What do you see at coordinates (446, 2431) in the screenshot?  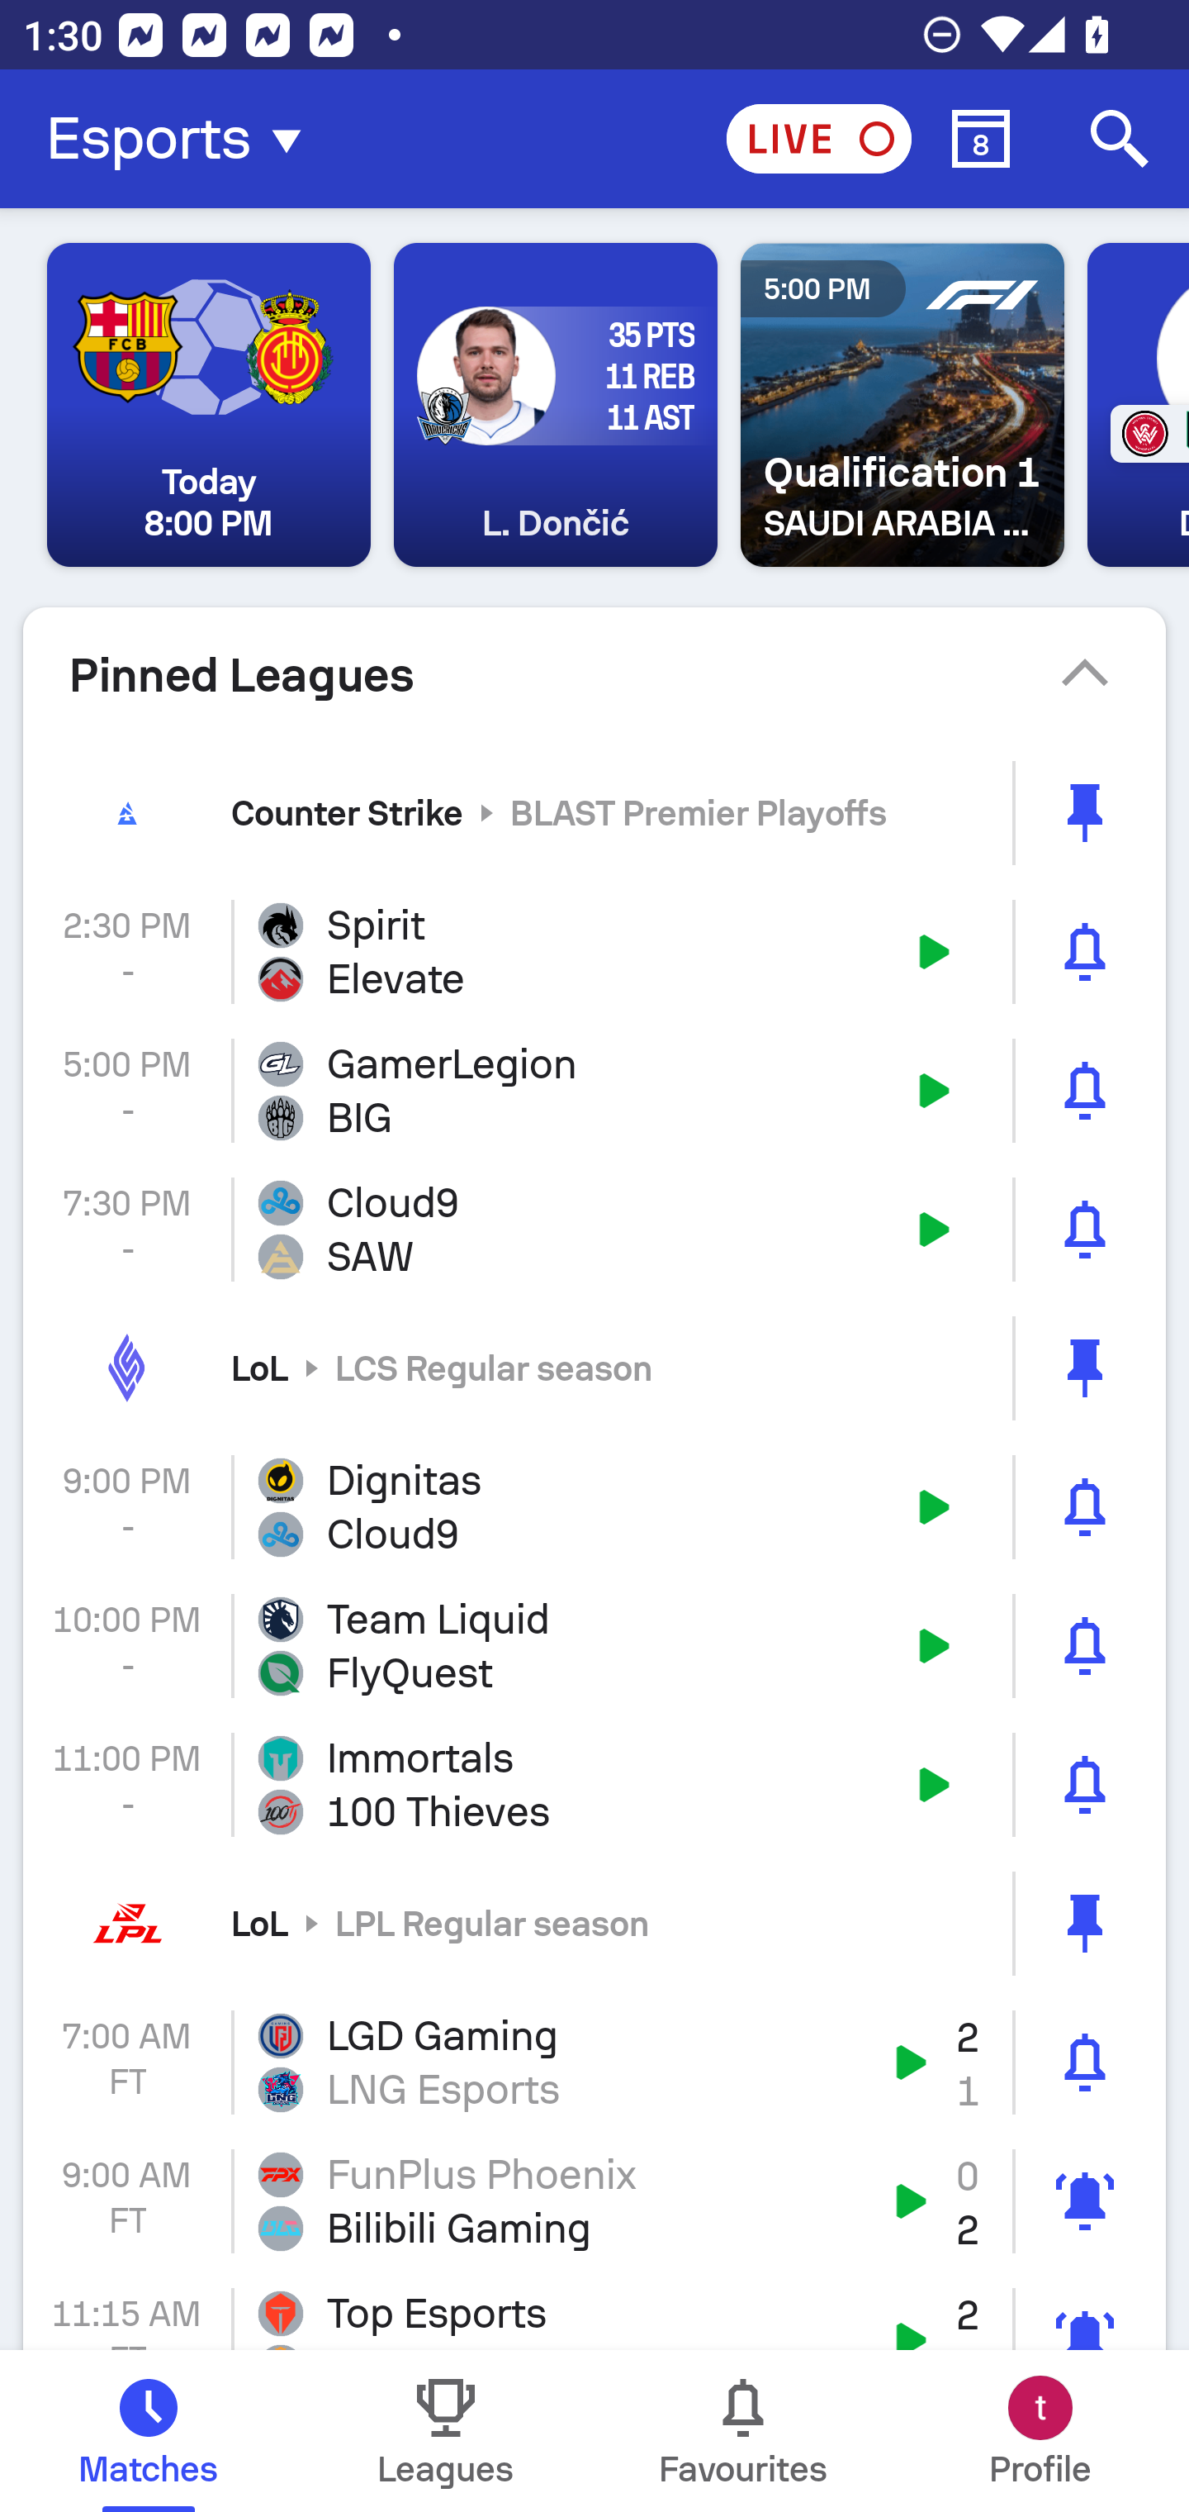 I see `Leagues` at bounding box center [446, 2431].